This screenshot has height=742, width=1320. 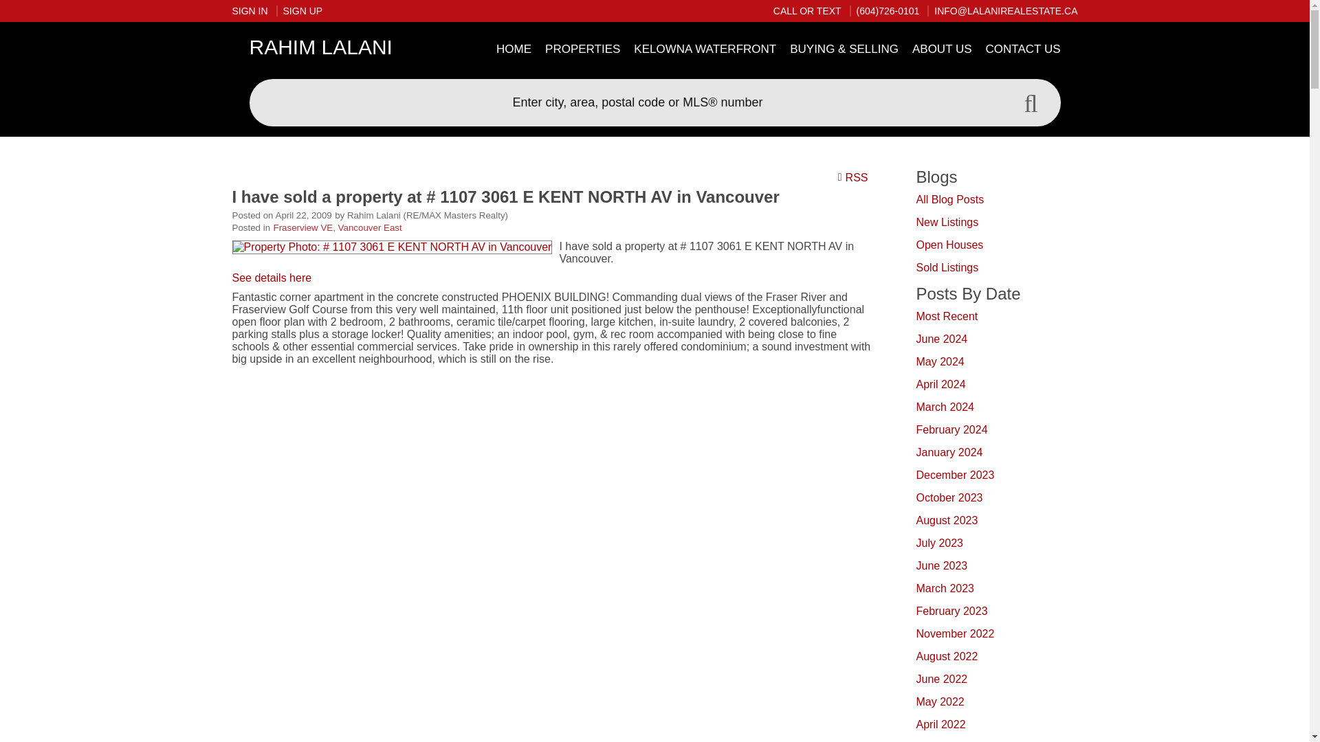 I want to click on ABOUT US, so click(x=942, y=49).